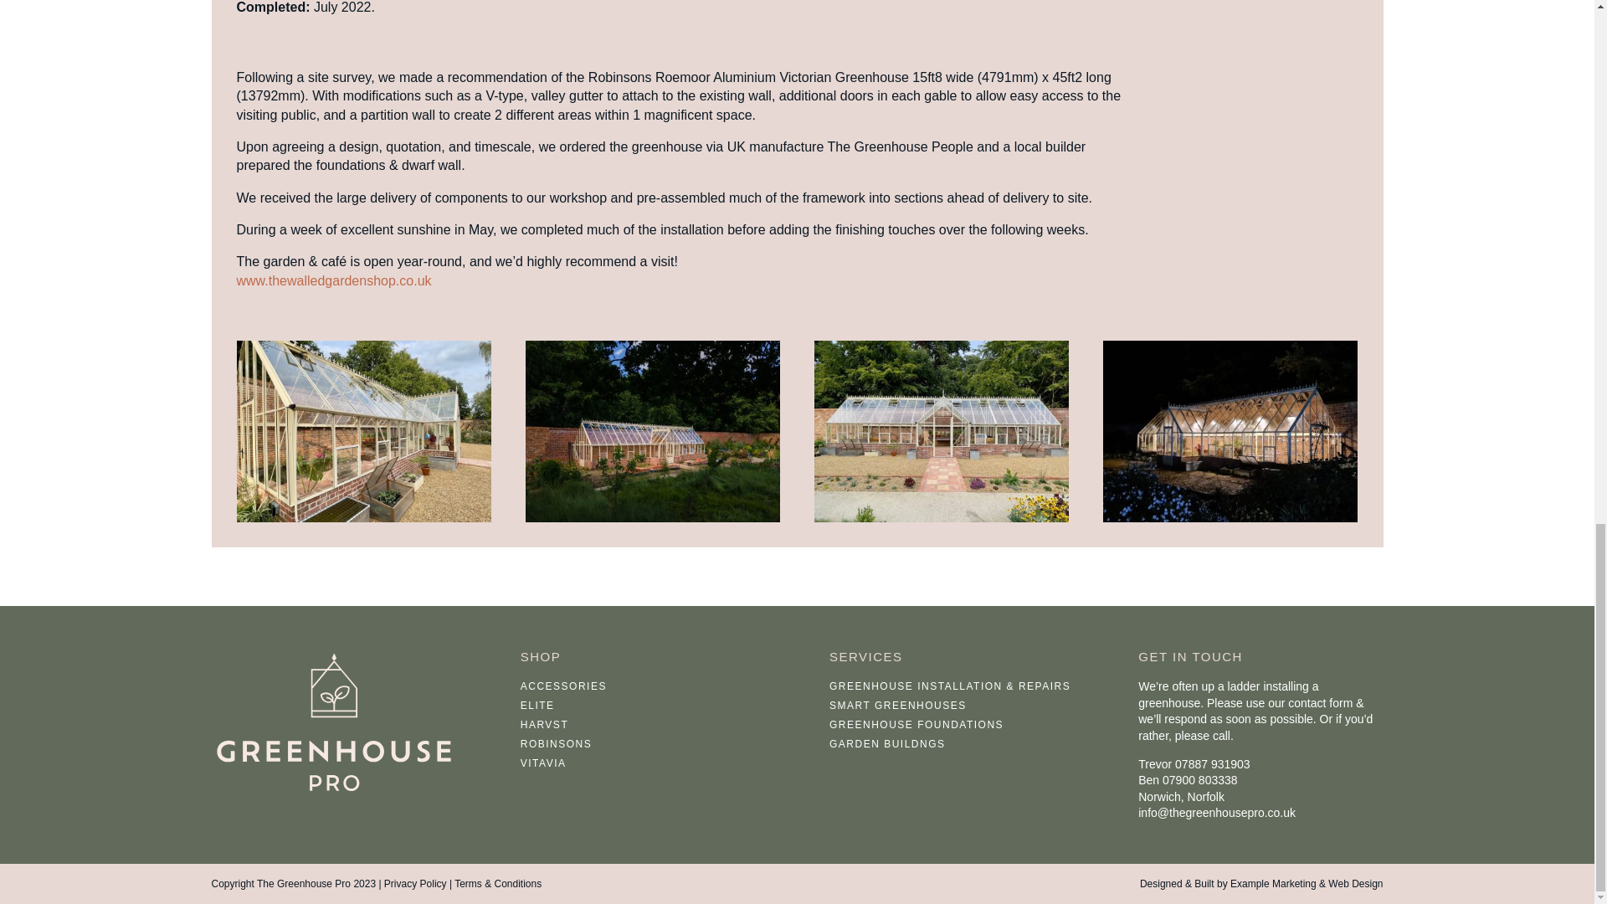  What do you see at coordinates (363, 521) in the screenshot?
I see `The Walled Garden -6-web` at bounding box center [363, 521].